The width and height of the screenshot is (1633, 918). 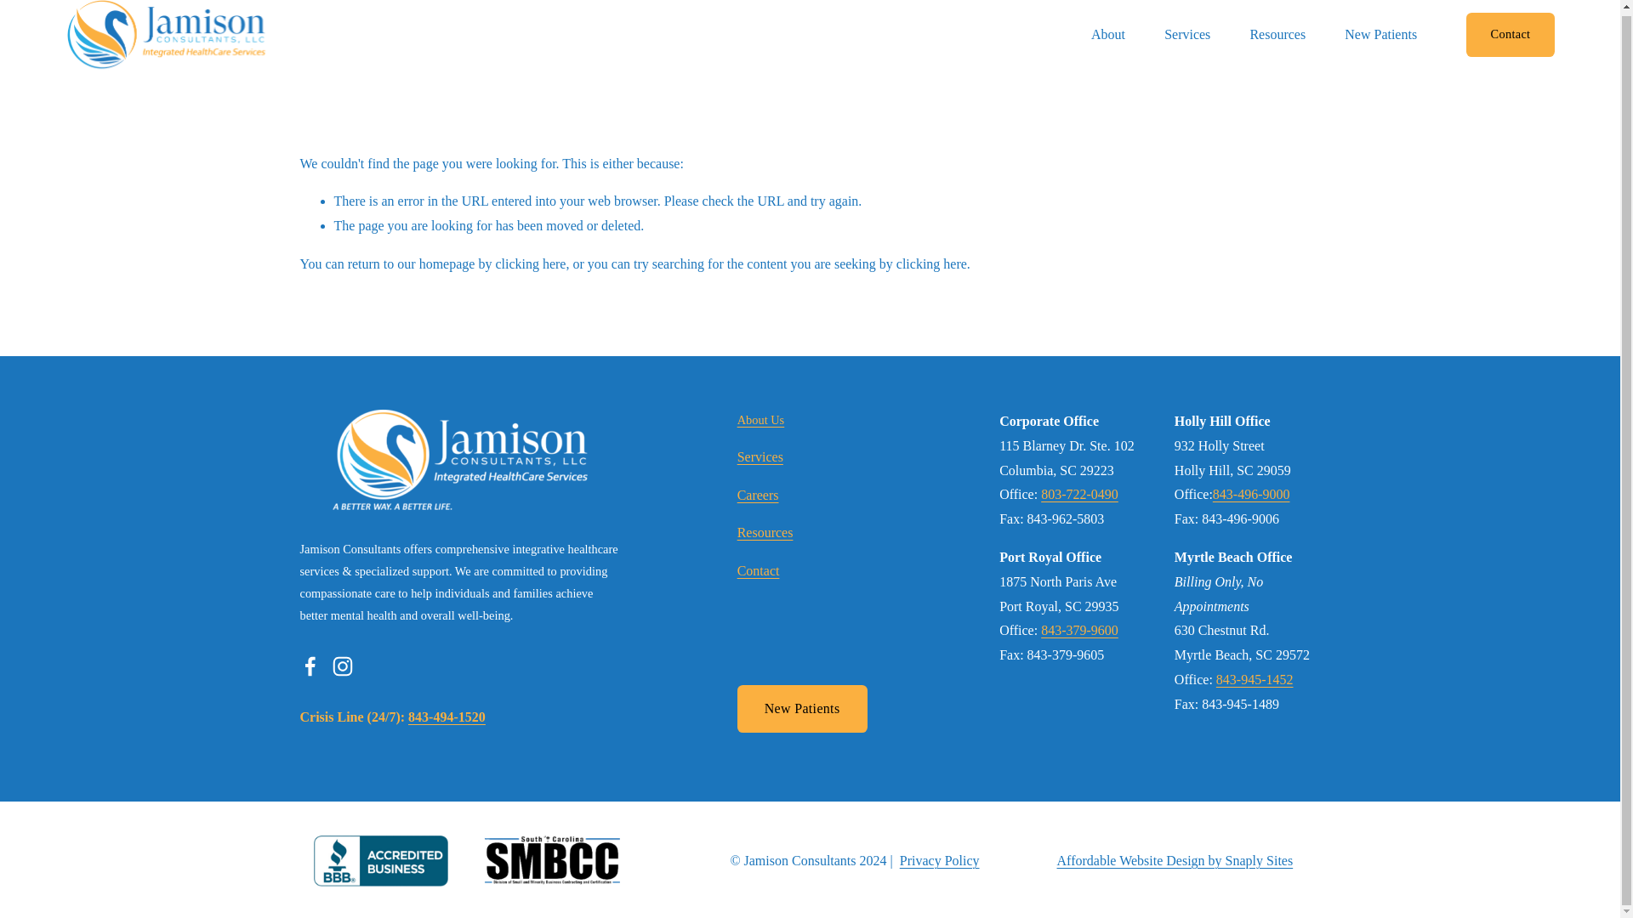 What do you see at coordinates (765, 533) in the screenshot?
I see `Resources` at bounding box center [765, 533].